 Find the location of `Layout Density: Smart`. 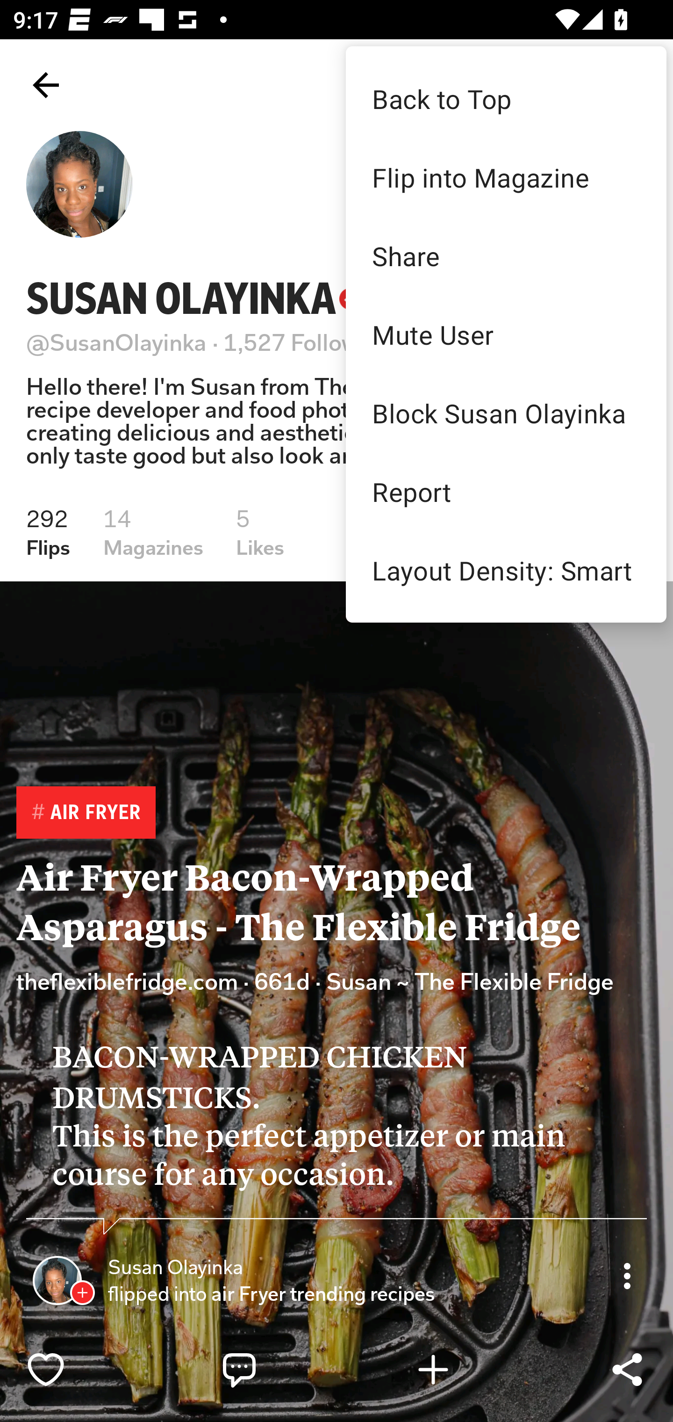

Layout Density: Smart is located at coordinates (506, 570).